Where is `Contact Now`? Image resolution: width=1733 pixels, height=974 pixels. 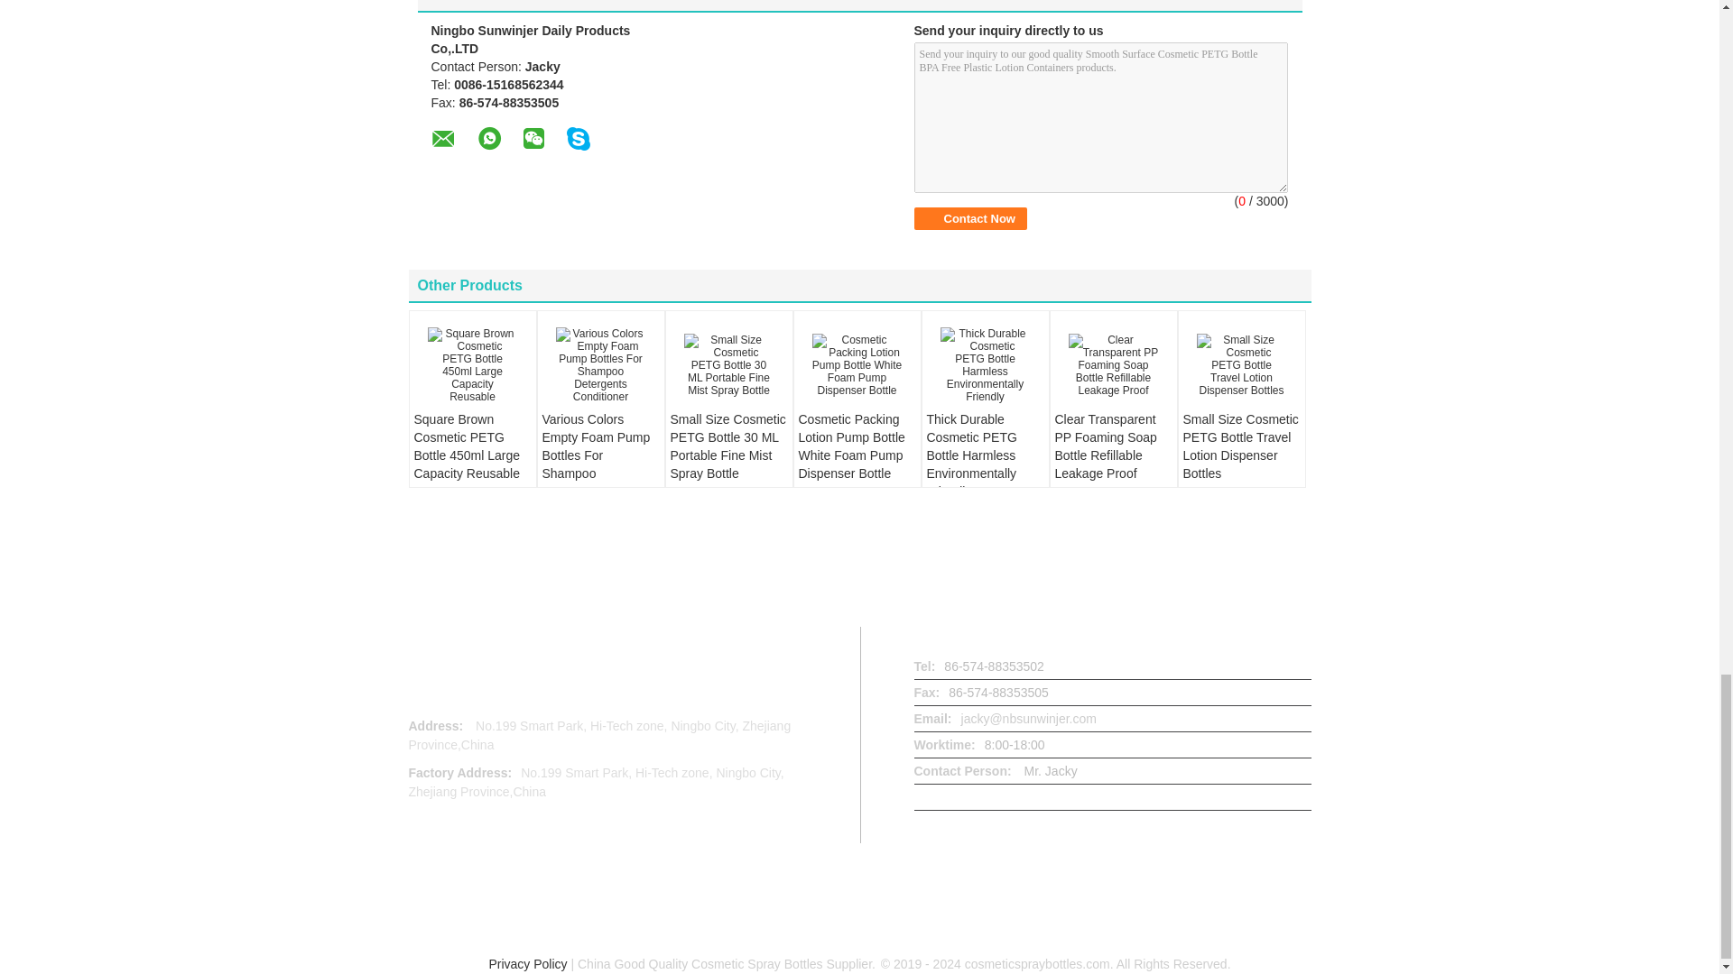 Contact Now is located at coordinates (969, 218).